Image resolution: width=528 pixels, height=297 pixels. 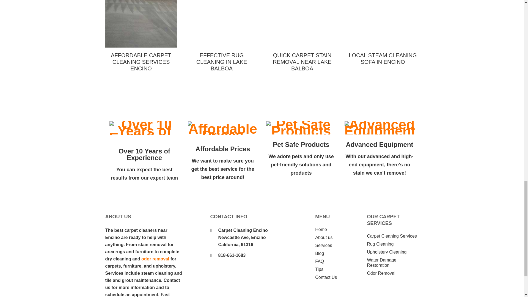 I want to click on Pet Safe Products, so click(x=301, y=128).